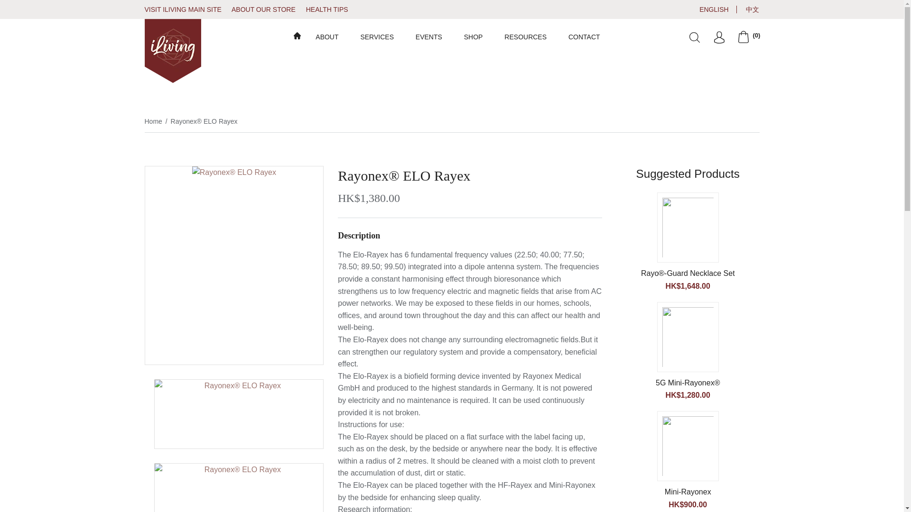  Describe the element at coordinates (428, 37) in the screenshot. I see `EVENTS` at that location.